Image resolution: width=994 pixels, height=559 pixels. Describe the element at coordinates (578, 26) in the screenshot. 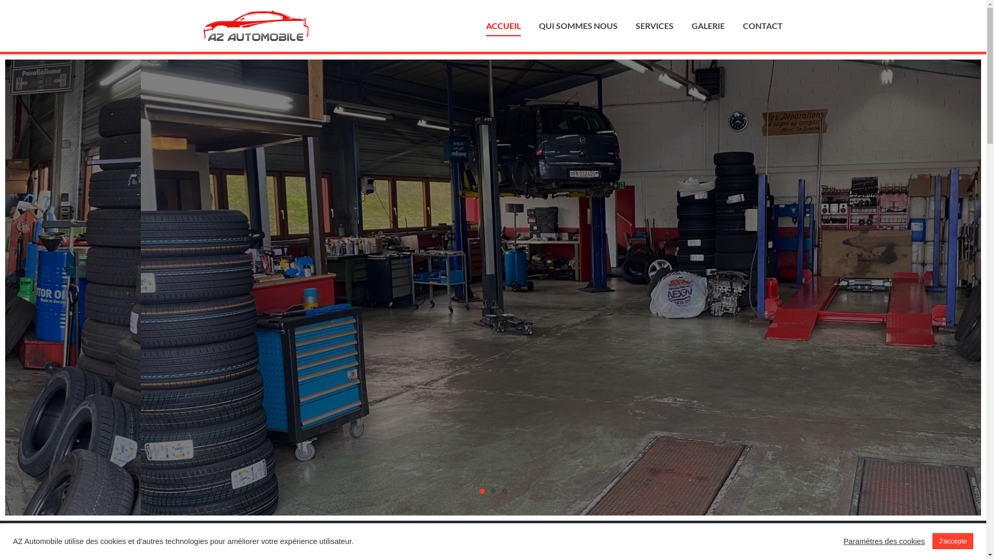

I see `QUI SOMMES NOUS` at that location.